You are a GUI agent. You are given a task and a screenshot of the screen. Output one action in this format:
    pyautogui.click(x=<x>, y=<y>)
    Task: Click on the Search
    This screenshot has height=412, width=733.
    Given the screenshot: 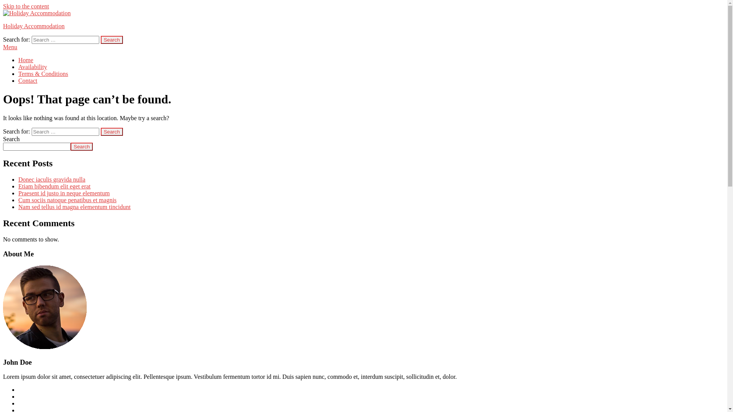 What is the action you would take?
    pyautogui.click(x=112, y=40)
    